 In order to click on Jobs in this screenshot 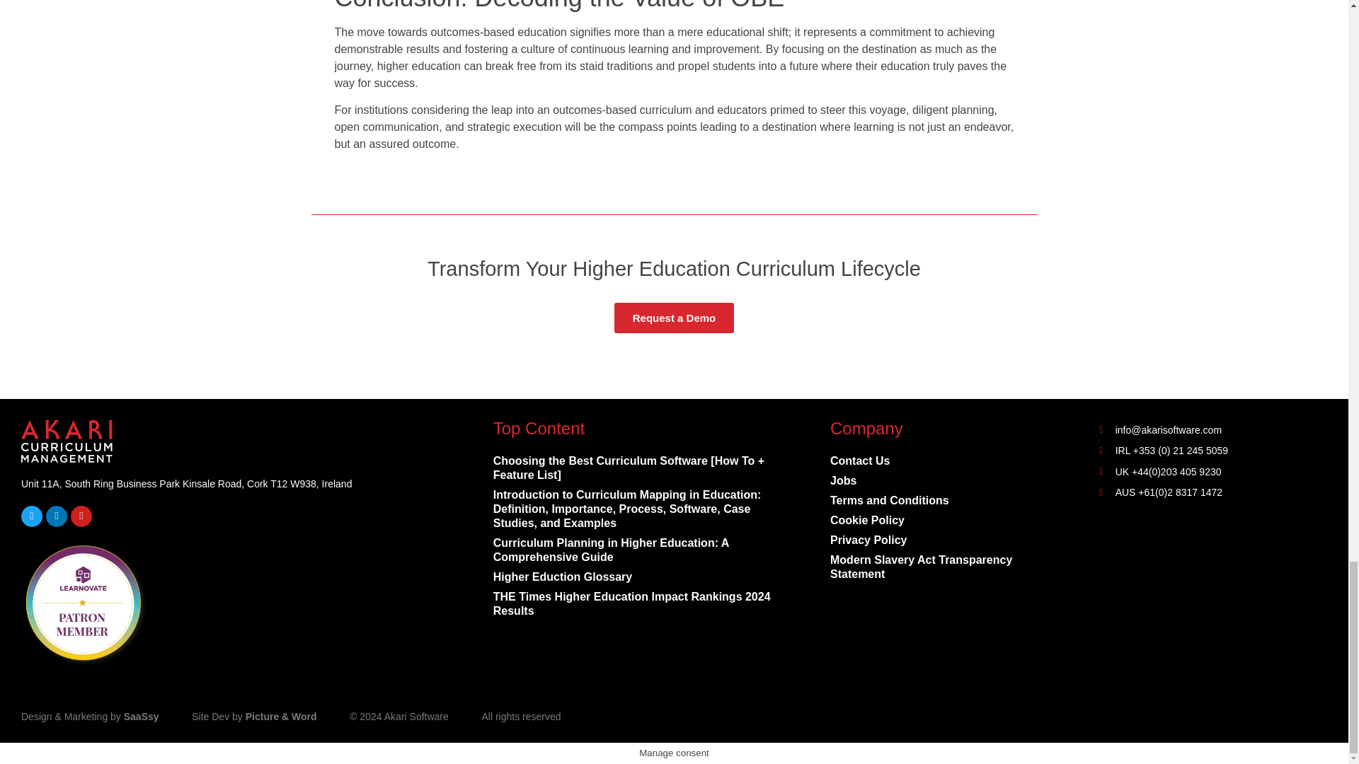, I will do `click(936, 481)`.